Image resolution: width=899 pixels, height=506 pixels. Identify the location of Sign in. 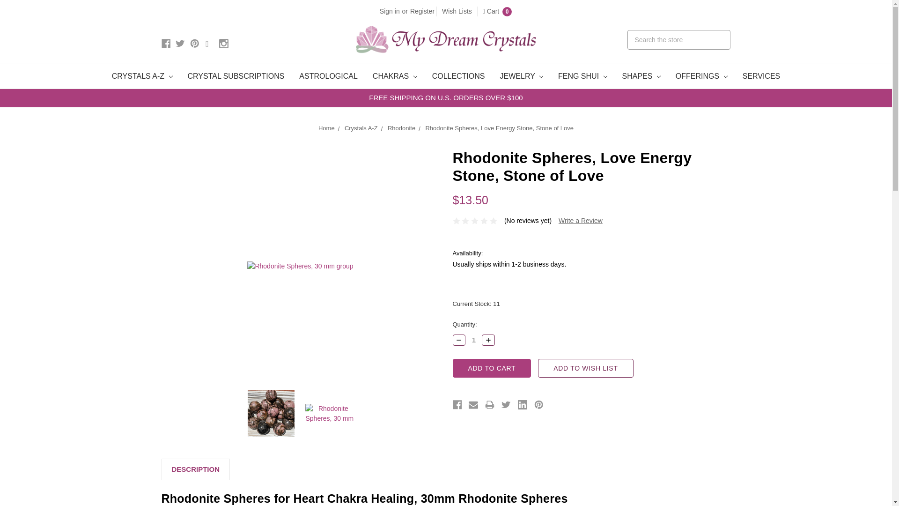
(390, 11).